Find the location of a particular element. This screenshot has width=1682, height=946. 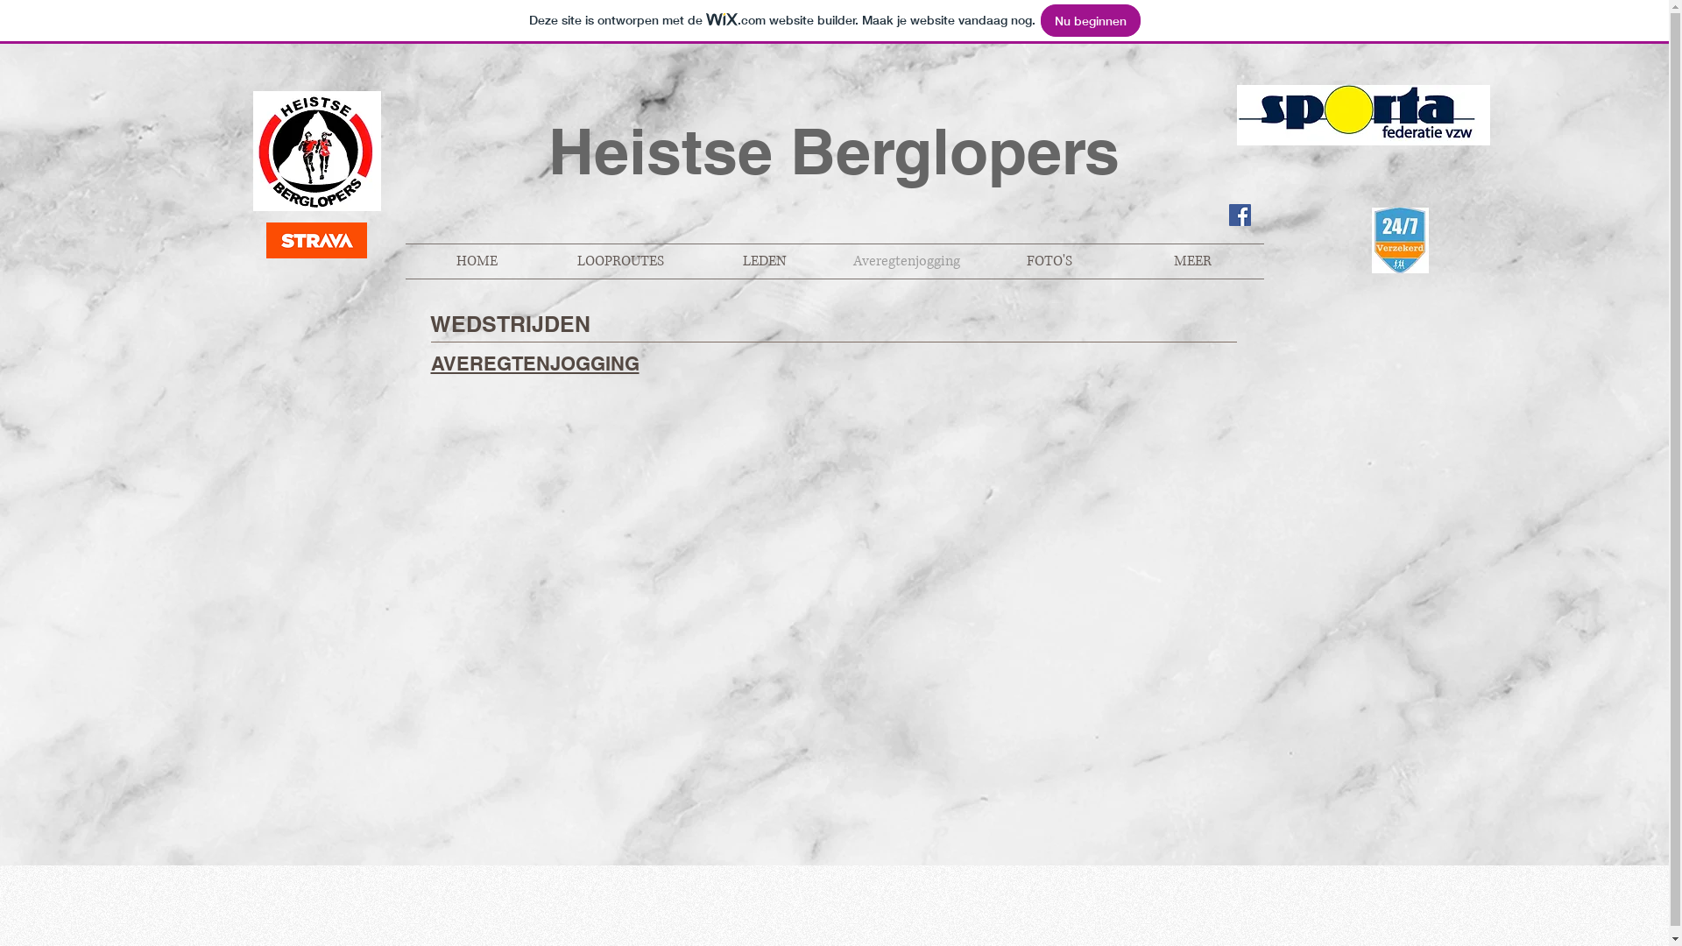

AVEREGTENJOGGING is located at coordinates (534, 364).